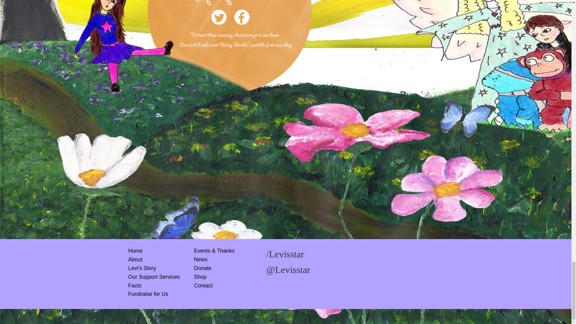 The width and height of the screenshot is (576, 324). I want to click on Our Support Services, so click(154, 277).